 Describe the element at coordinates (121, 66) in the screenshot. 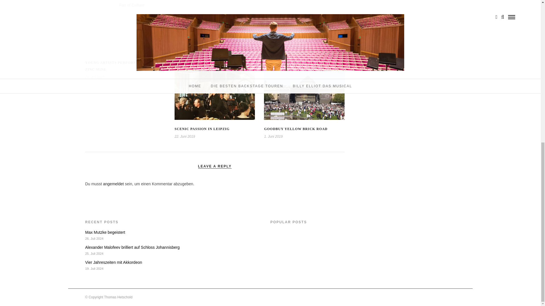

I see `Young Artists perform in an old Zinc Mine` at that location.